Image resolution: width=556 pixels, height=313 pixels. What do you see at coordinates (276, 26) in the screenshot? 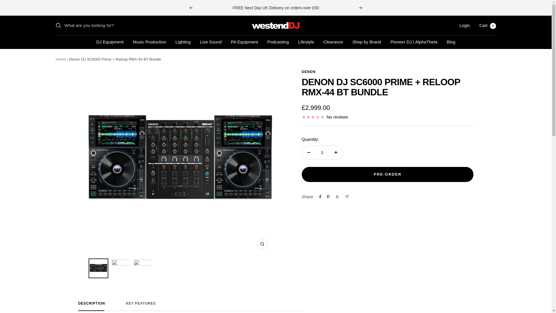
I see `Live Sound` at bounding box center [276, 26].